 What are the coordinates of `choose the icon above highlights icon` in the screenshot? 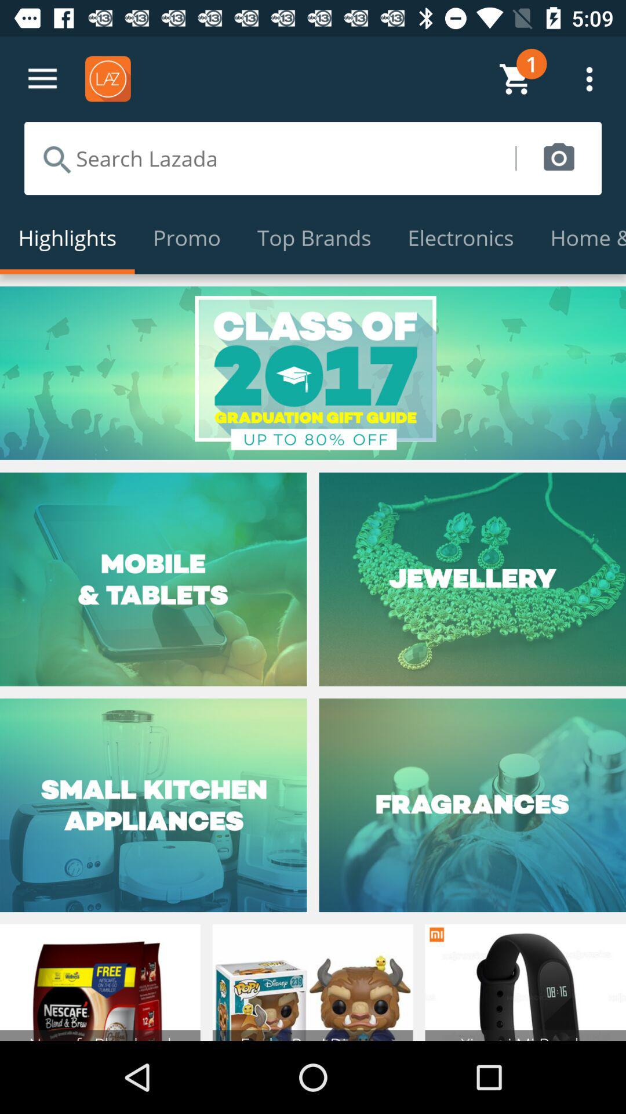 It's located at (270, 158).